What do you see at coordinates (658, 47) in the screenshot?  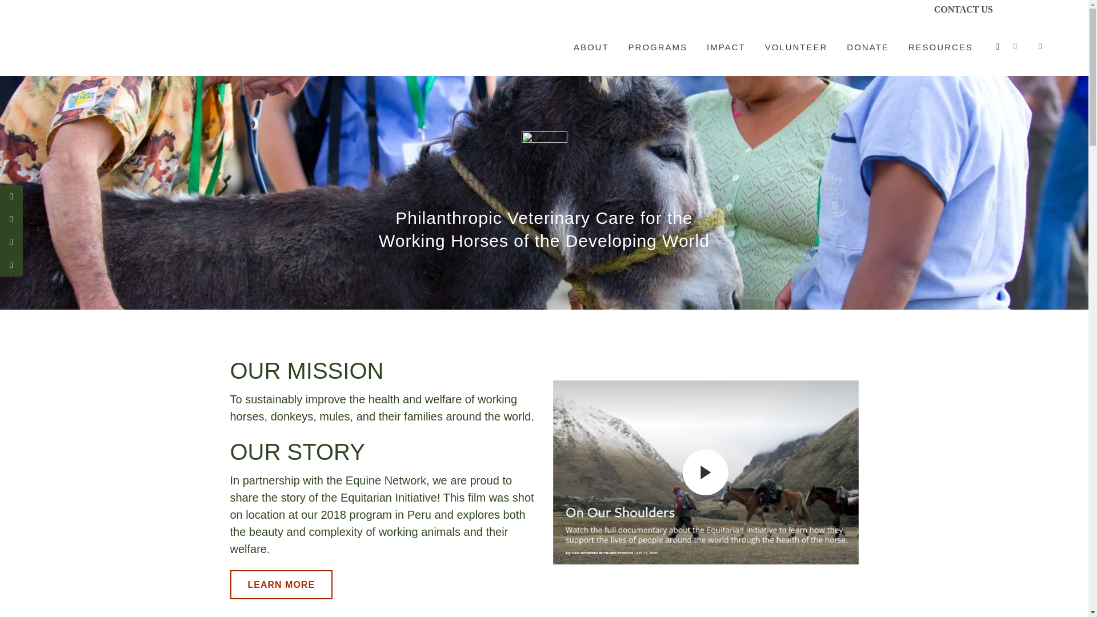 I see `PROGRAMS` at bounding box center [658, 47].